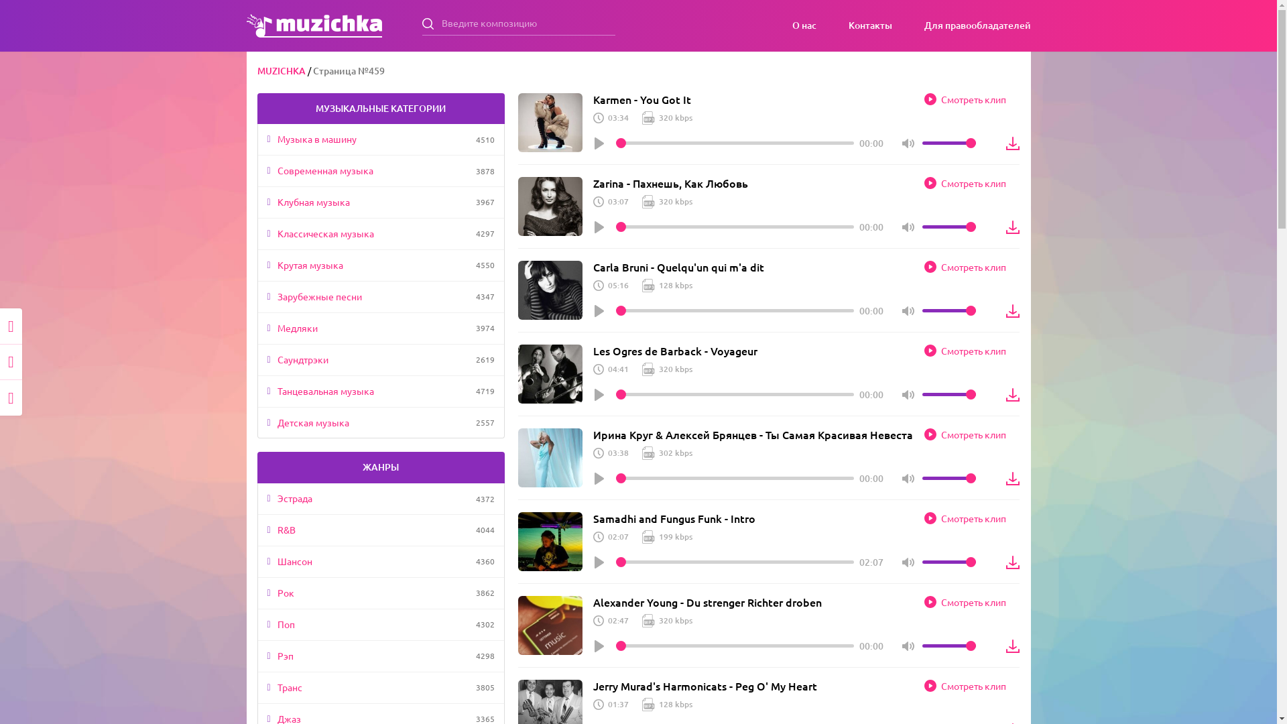 Image resolution: width=1287 pixels, height=724 pixels. I want to click on Les Ogres de Barback - Voyageur, so click(676, 351).